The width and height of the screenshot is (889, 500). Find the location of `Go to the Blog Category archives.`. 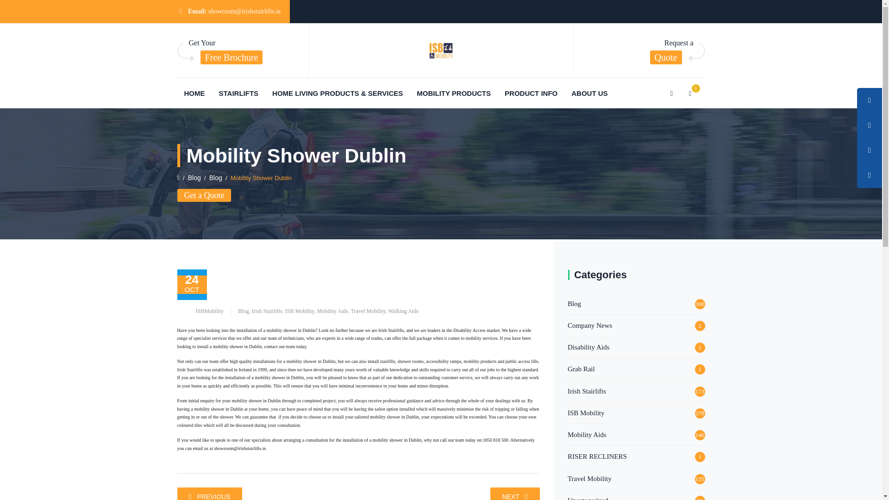

Go to the Blog Category archives. is located at coordinates (216, 178).